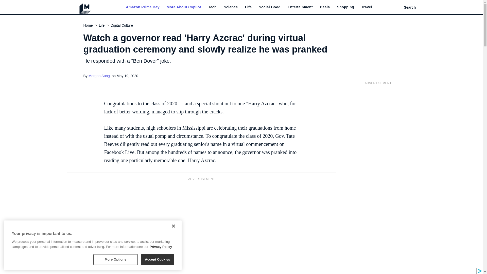  Describe the element at coordinates (213, 7) in the screenshot. I see `Tech` at that location.